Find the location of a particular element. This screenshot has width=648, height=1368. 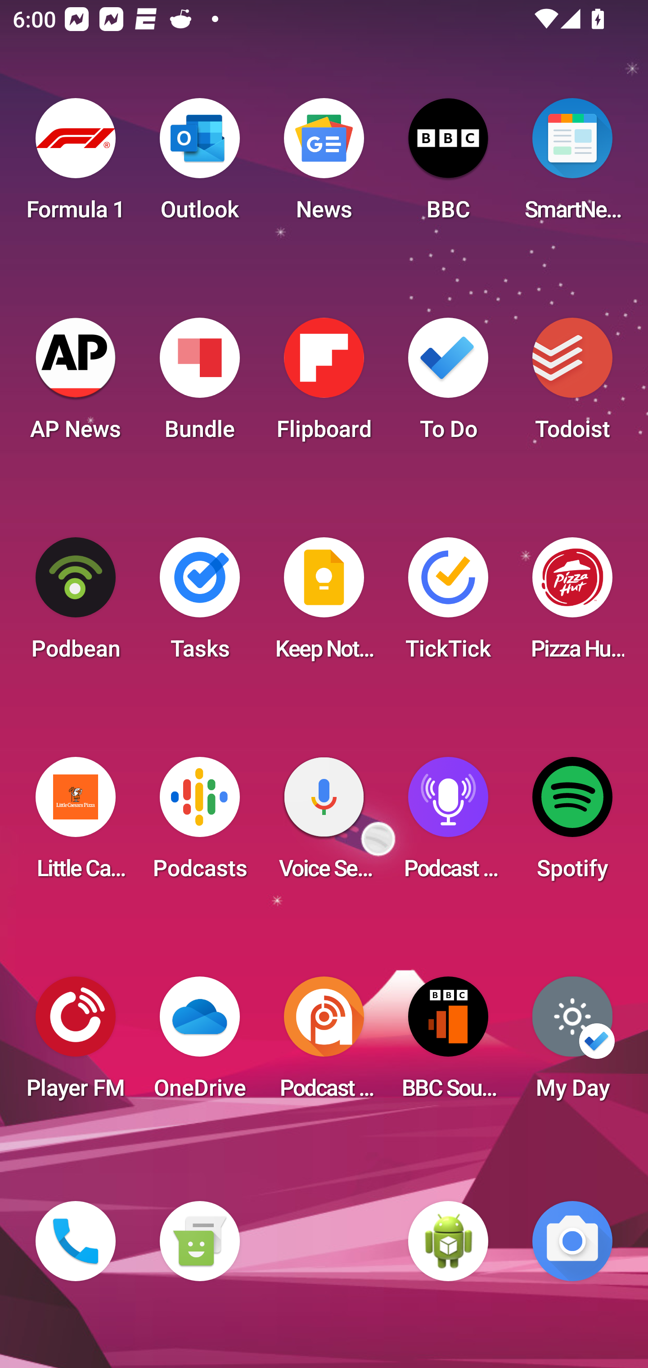

Podcast Addict is located at coordinates (324, 1043).